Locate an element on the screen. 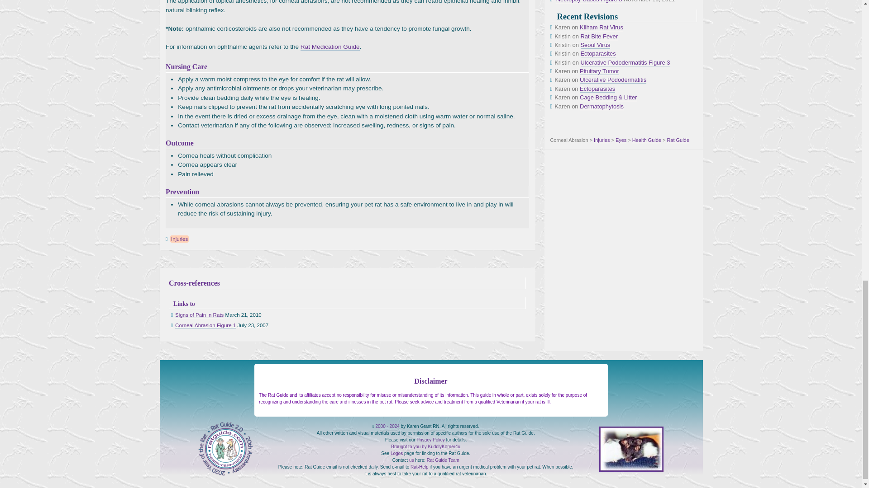  2 months ago is located at coordinates (599, 36).